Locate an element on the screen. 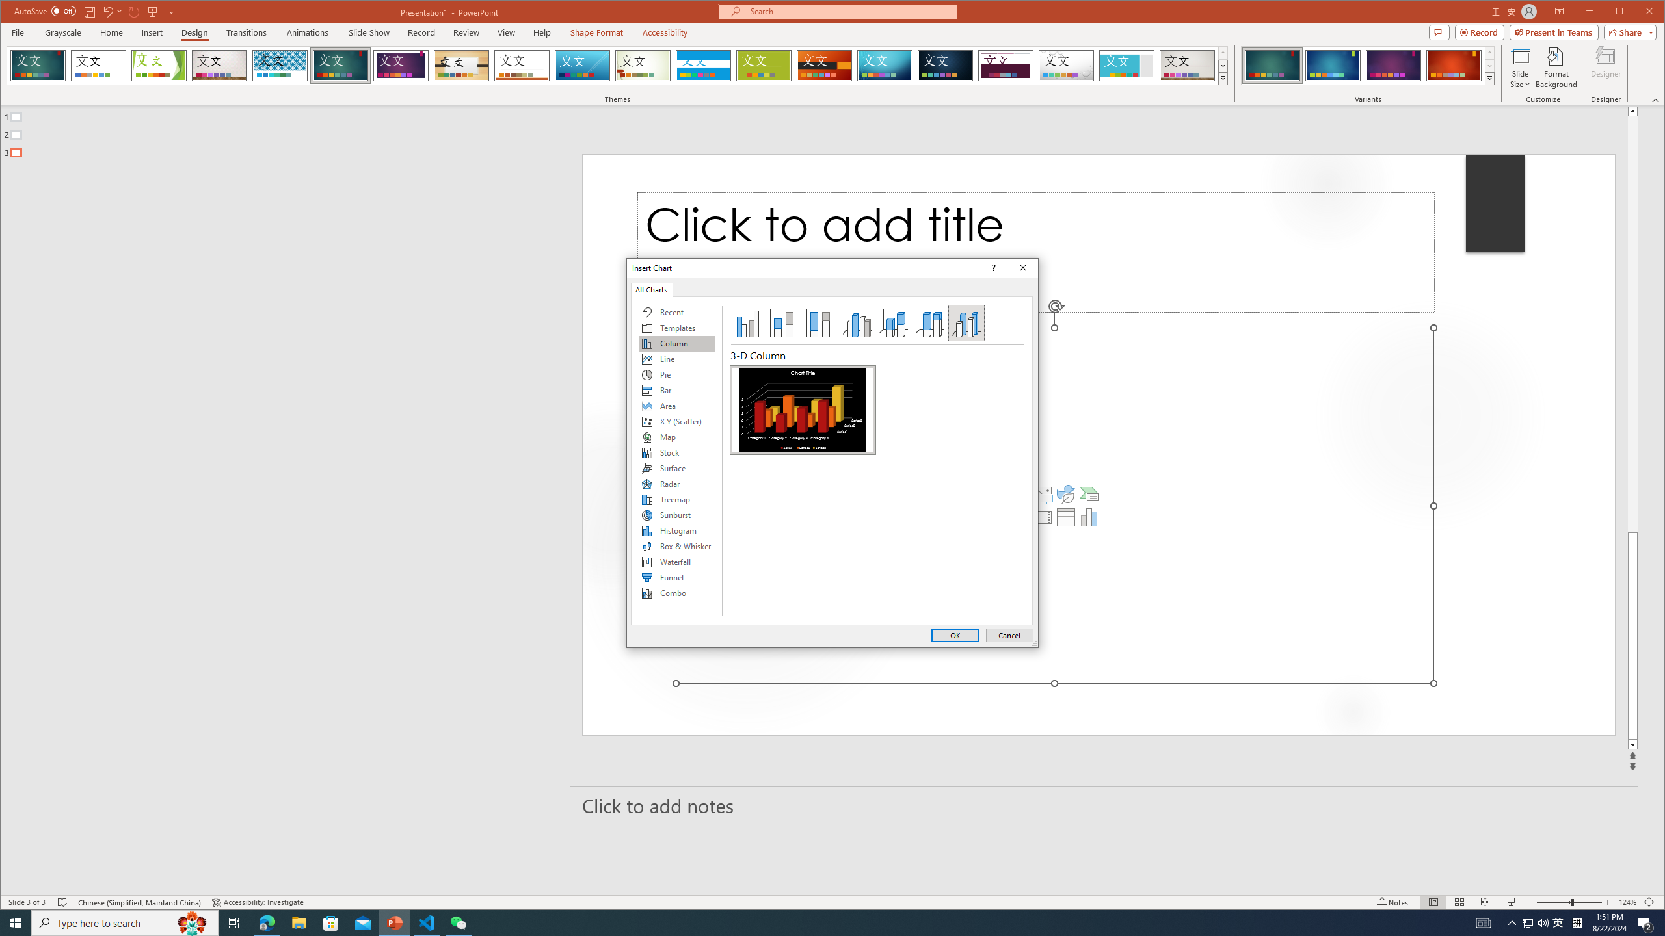 The height and width of the screenshot is (936, 1665). All Charts is located at coordinates (652, 289).